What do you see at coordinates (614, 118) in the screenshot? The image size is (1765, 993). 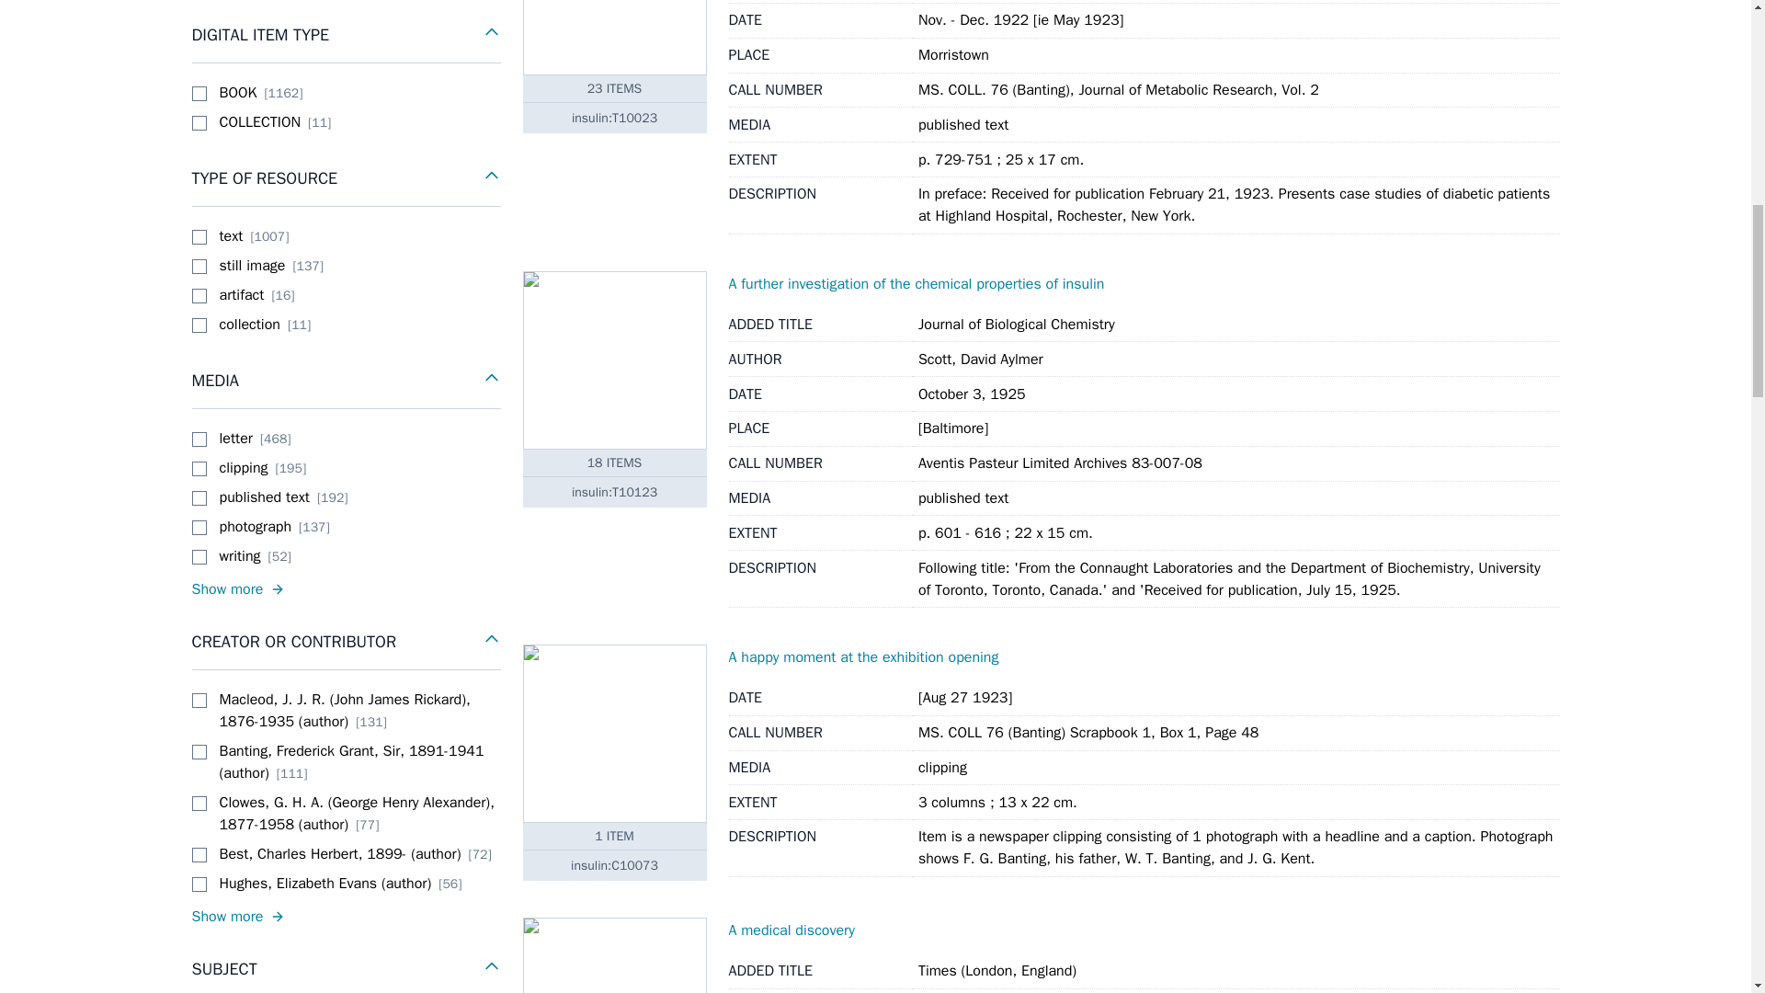 I see `Digital Identifier: insulin:T10023` at bounding box center [614, 118].